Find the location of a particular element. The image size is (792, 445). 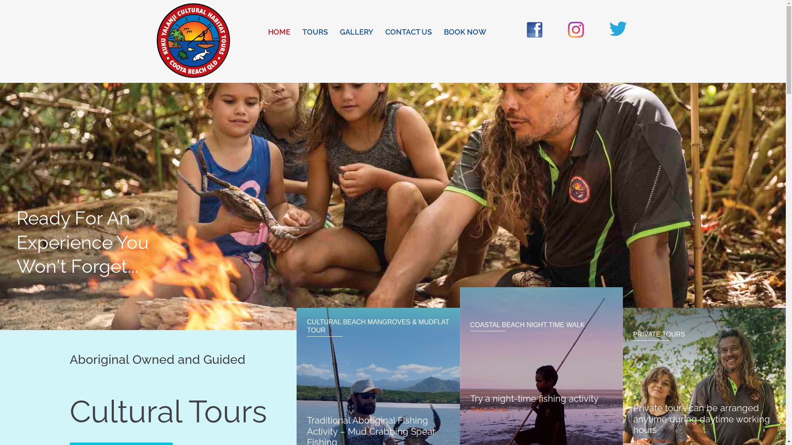

TOURS is located at coordinates (315, 32).